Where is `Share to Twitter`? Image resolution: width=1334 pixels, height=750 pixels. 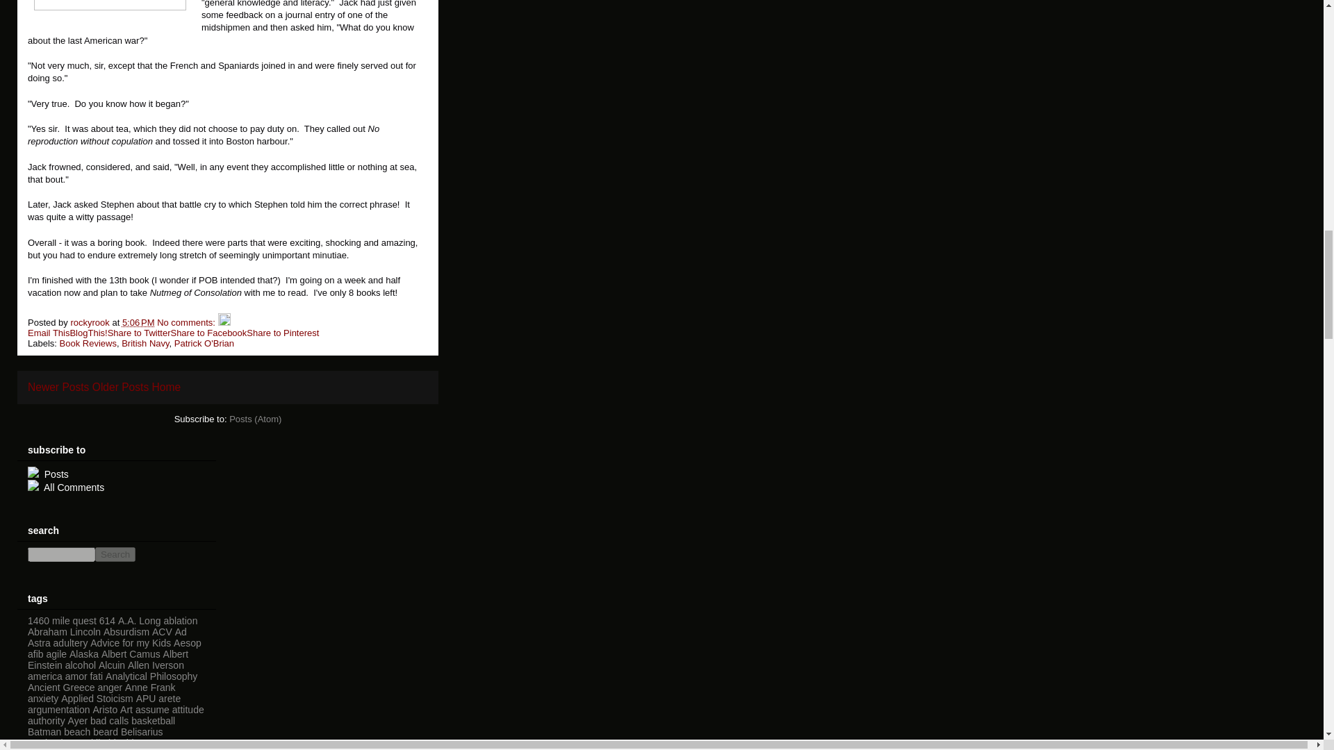
Share to Twitter is located at coordinates (139, 333).